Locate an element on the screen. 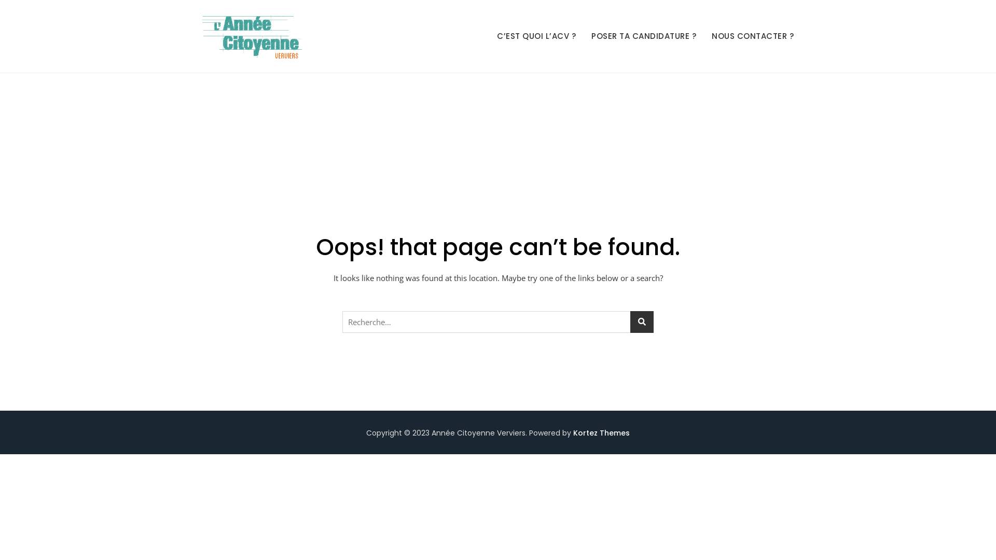  POSER TA CANDIDATURE ? is located at coordinates (644, 36).